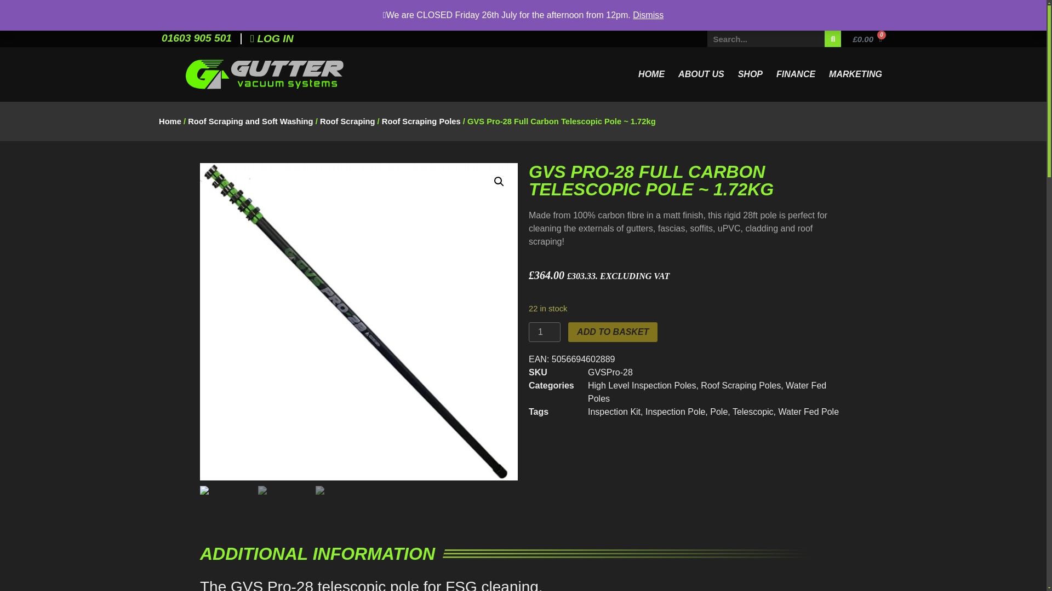  Describe the element at coordinates (613, 332) in the screenshot. I see `ADD TO BASKET` at that location.